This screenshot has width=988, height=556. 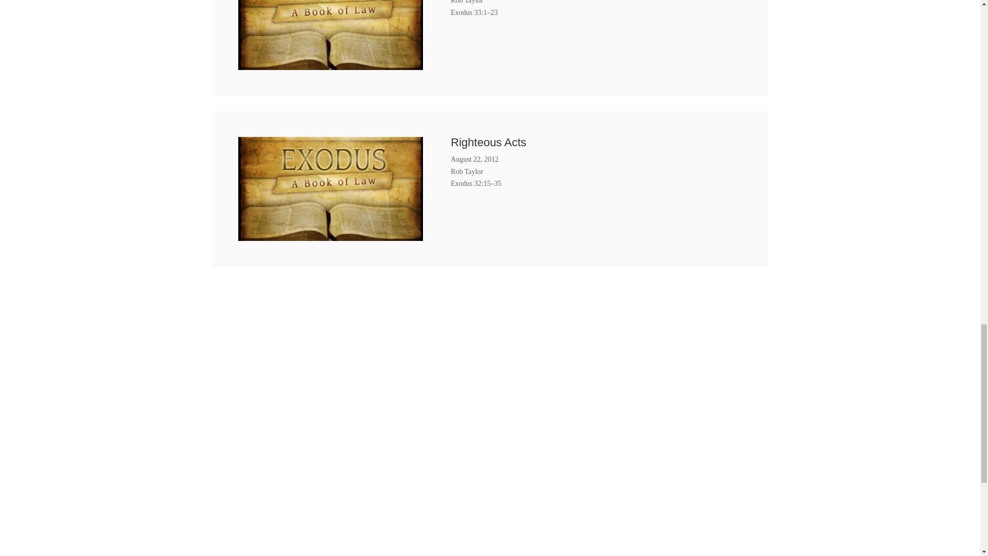 What do you see at coordinates (330, 63) in the screenshot?
I see `Permanent Link to Relationship Restoration` at bounding box center [330, 63].